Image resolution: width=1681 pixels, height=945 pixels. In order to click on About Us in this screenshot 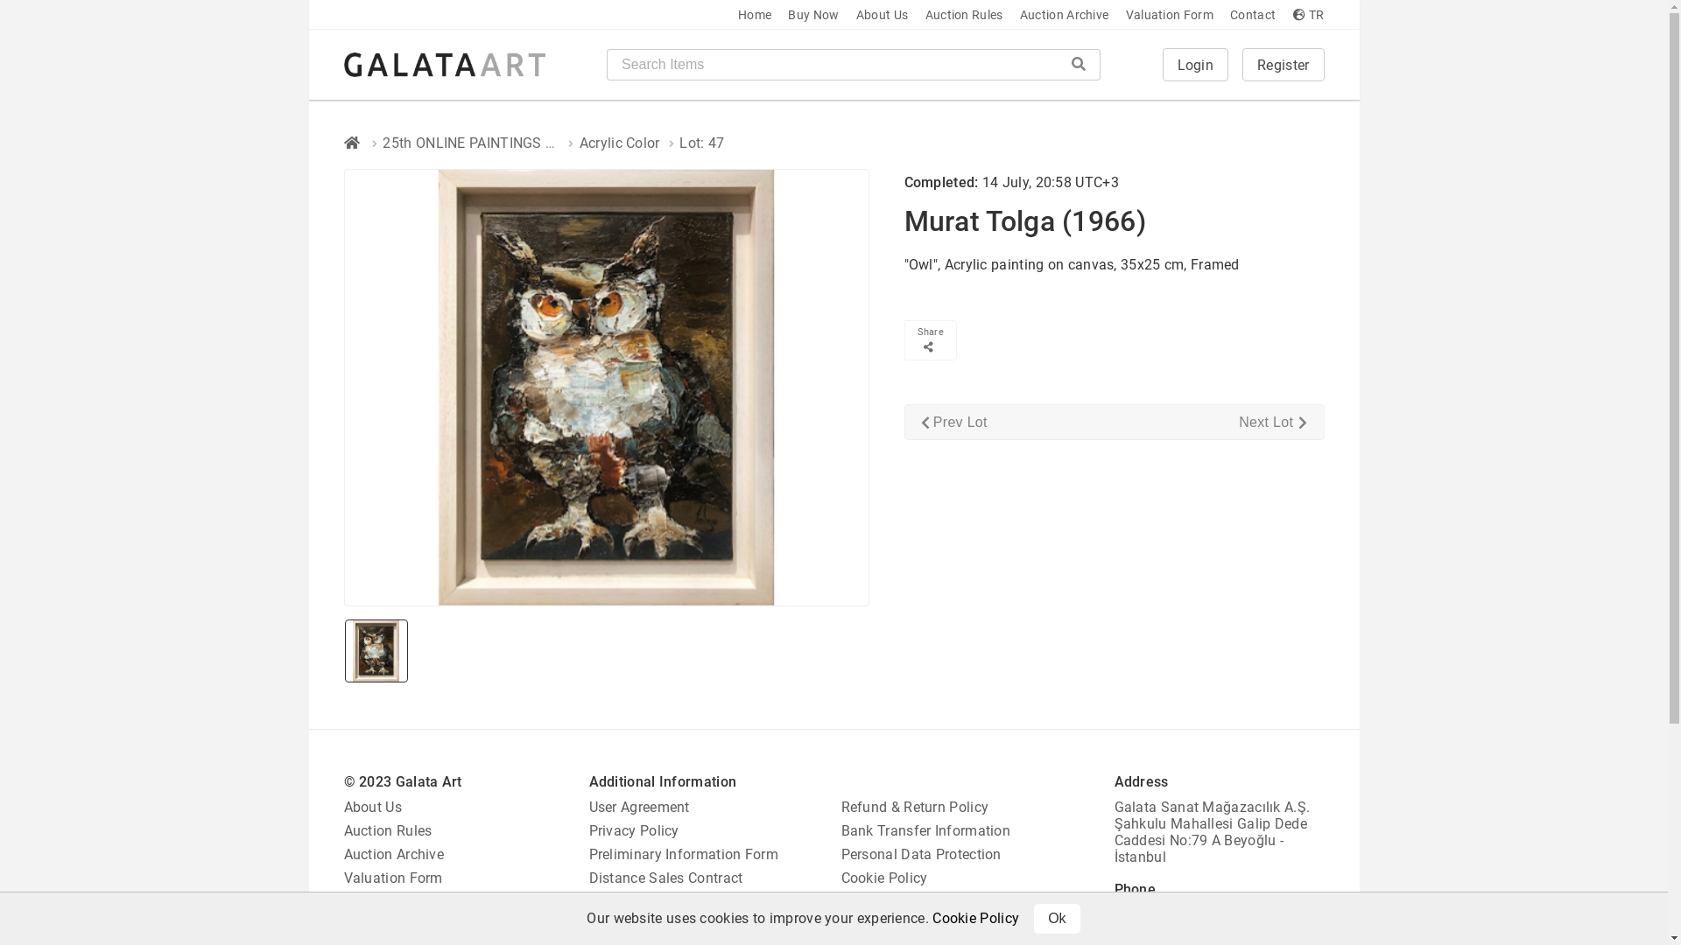, I will do `click(883, 15)`.